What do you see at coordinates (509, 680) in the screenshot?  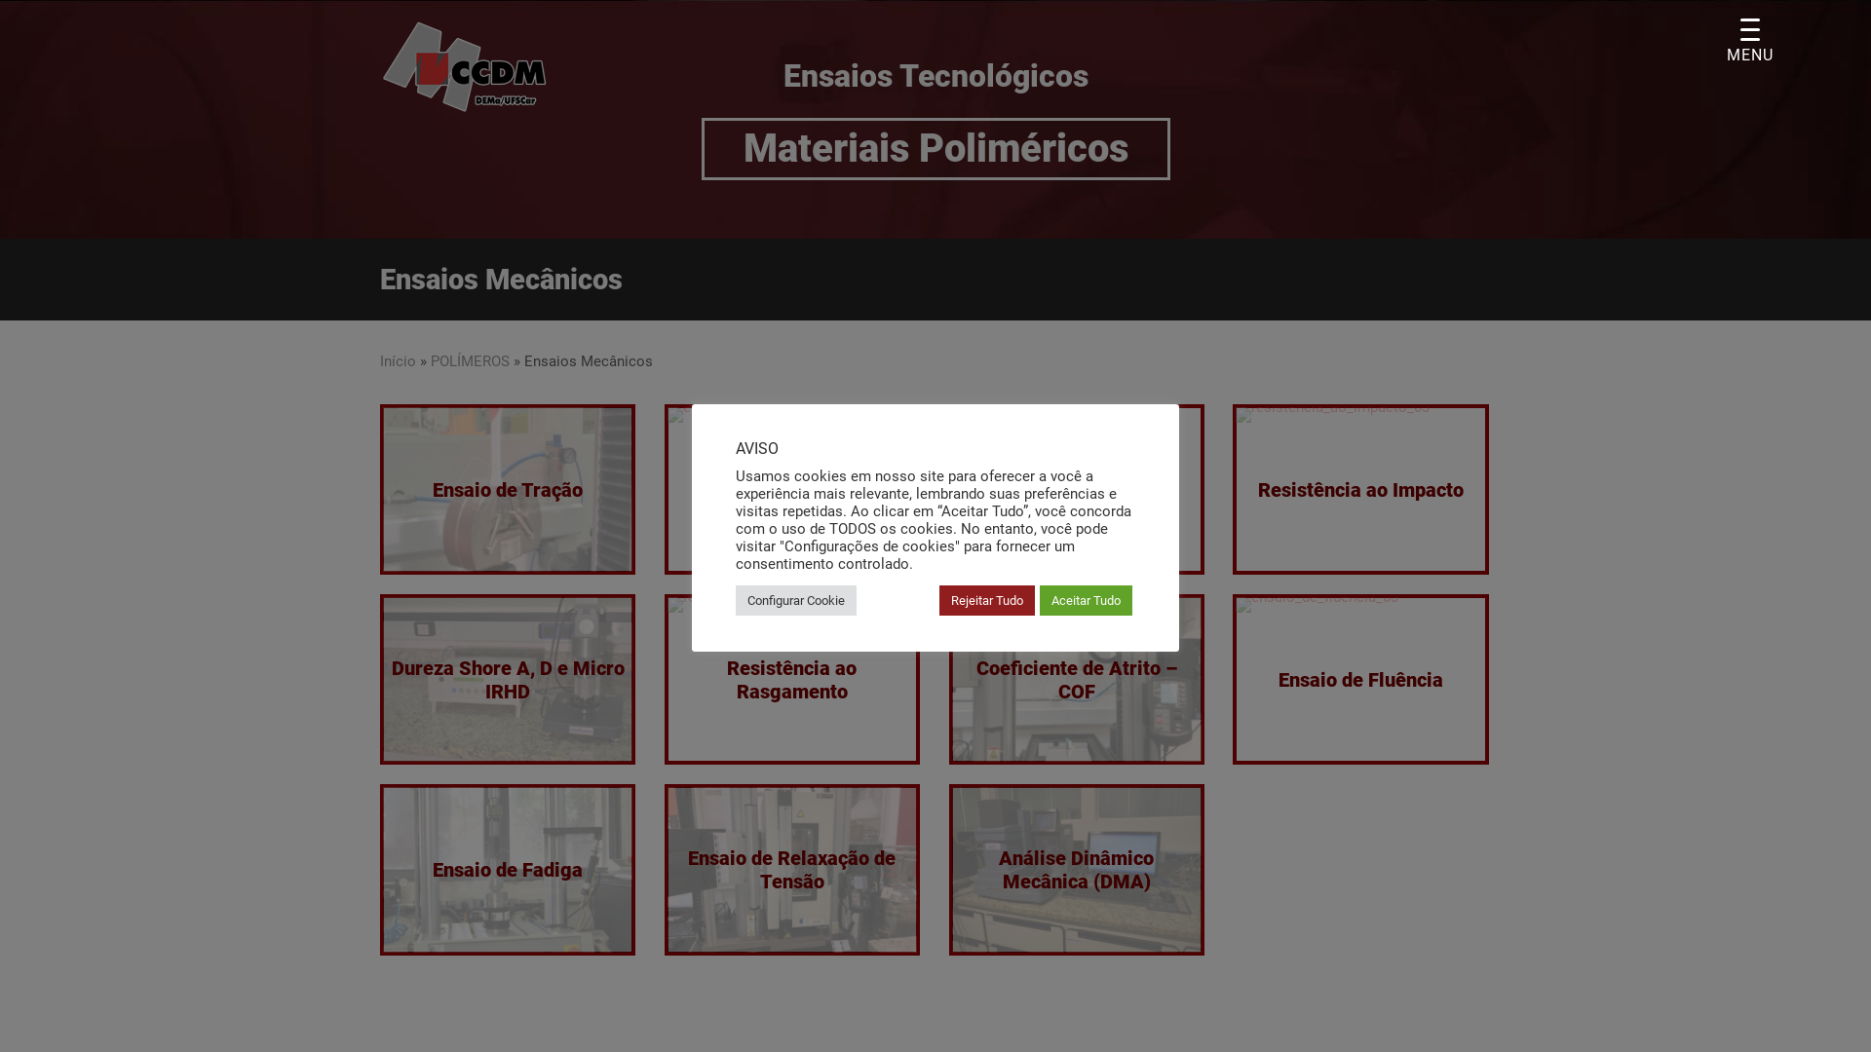 I see `Dureza Shore A, D e Micro IRHD` at bounding box center [509, 680].